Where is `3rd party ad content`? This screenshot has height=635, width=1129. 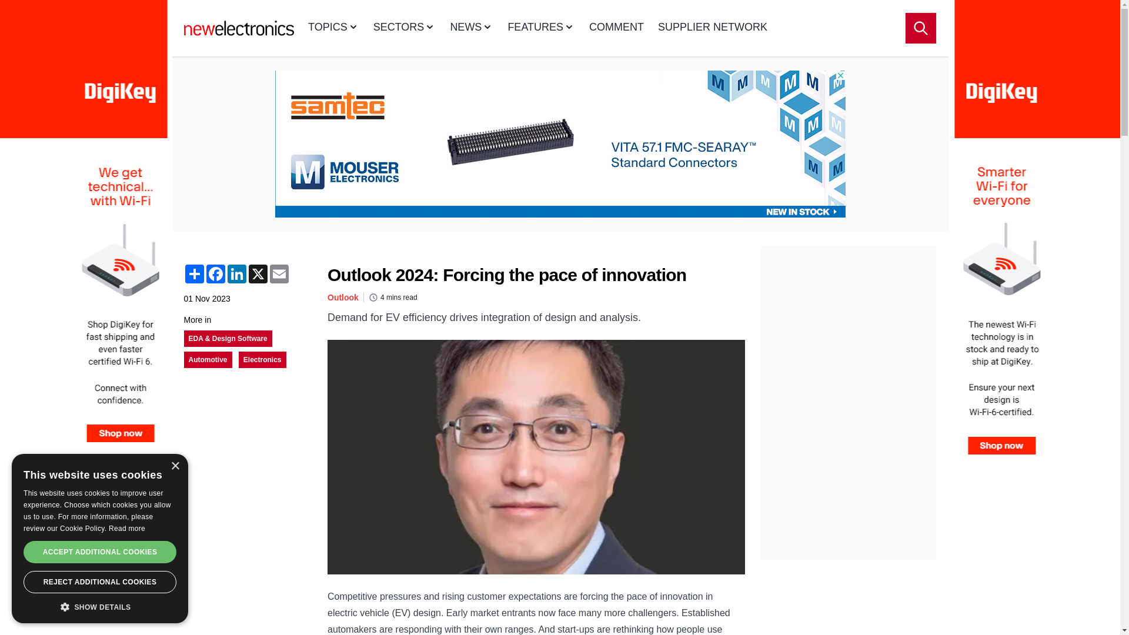 3rd party ad content is located at coordinates (848, 319).